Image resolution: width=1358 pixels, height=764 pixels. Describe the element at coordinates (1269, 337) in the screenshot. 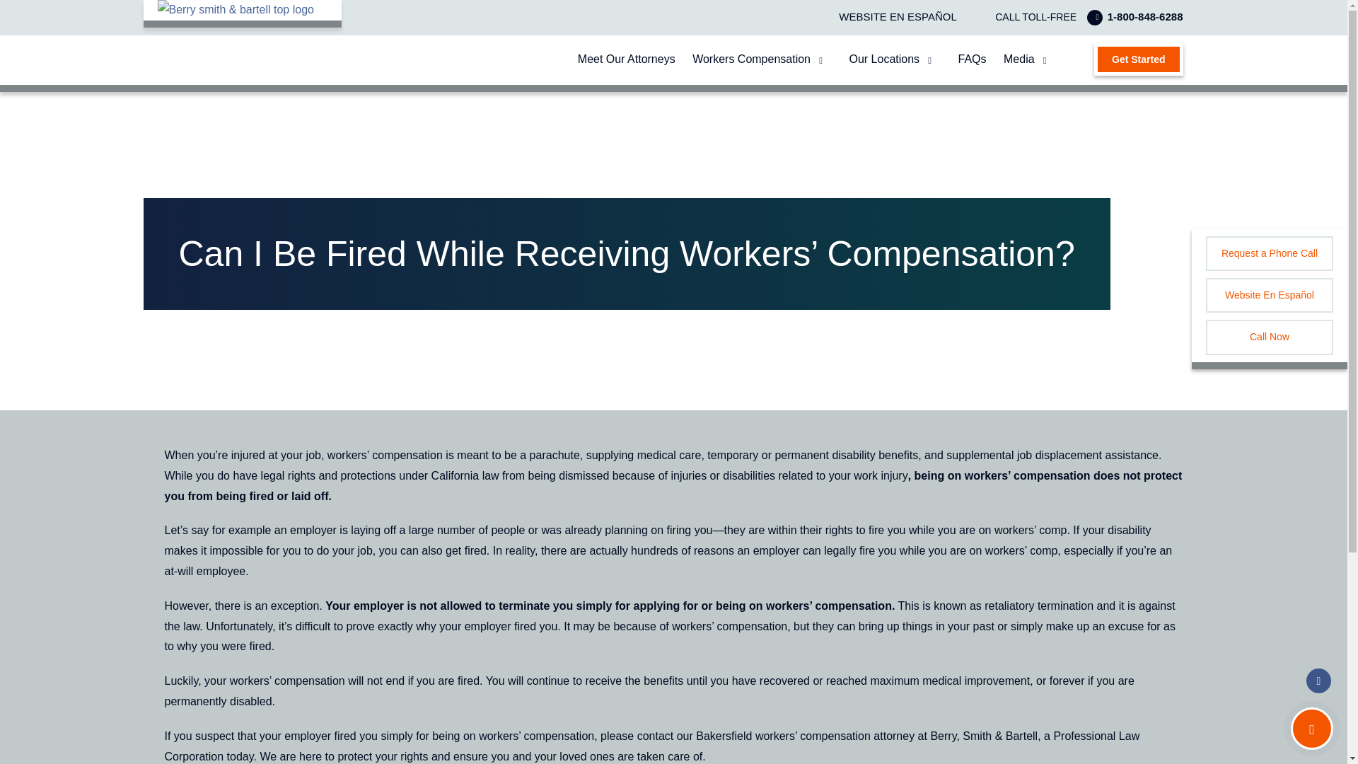

I see `Call Now` at that location.